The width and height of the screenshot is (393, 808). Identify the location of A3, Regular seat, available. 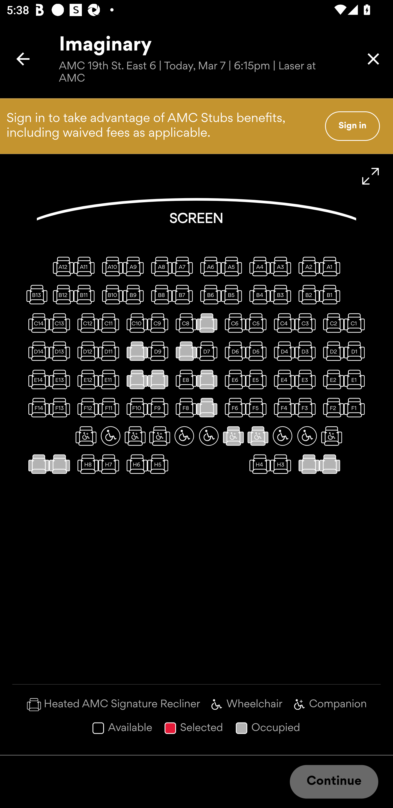
(282, 266).